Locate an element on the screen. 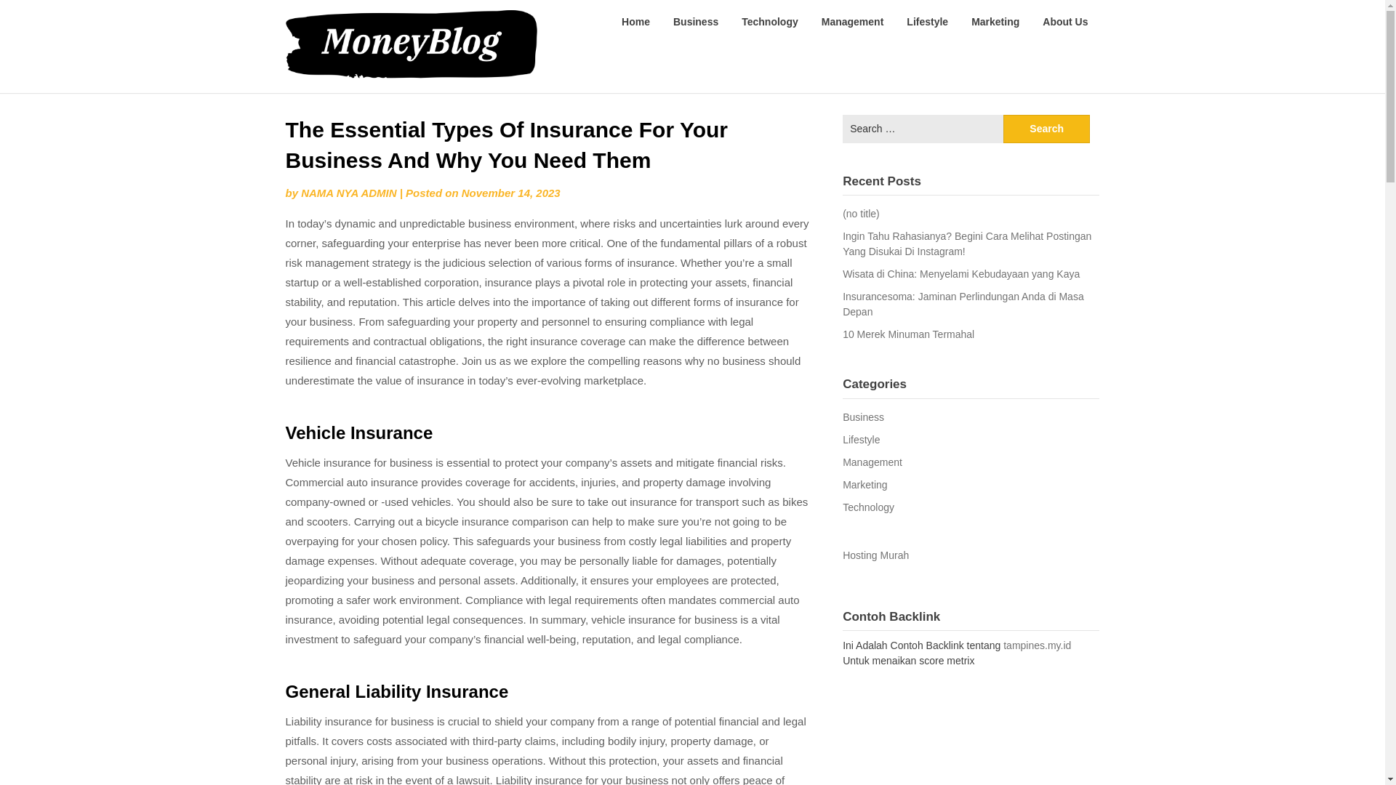 The image size is (1396, 785). Search is located at coordinates (1047, 128).